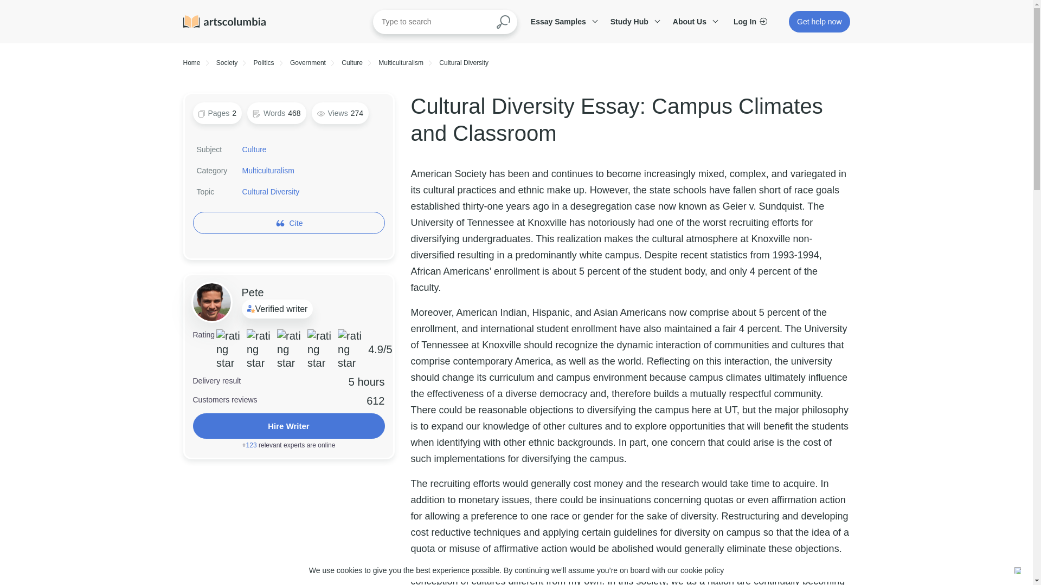 This screenshot has height=585, width=1041. Describe the element at coordinates (633, 22) in the screenshot. I see `Study Hub` at that location.